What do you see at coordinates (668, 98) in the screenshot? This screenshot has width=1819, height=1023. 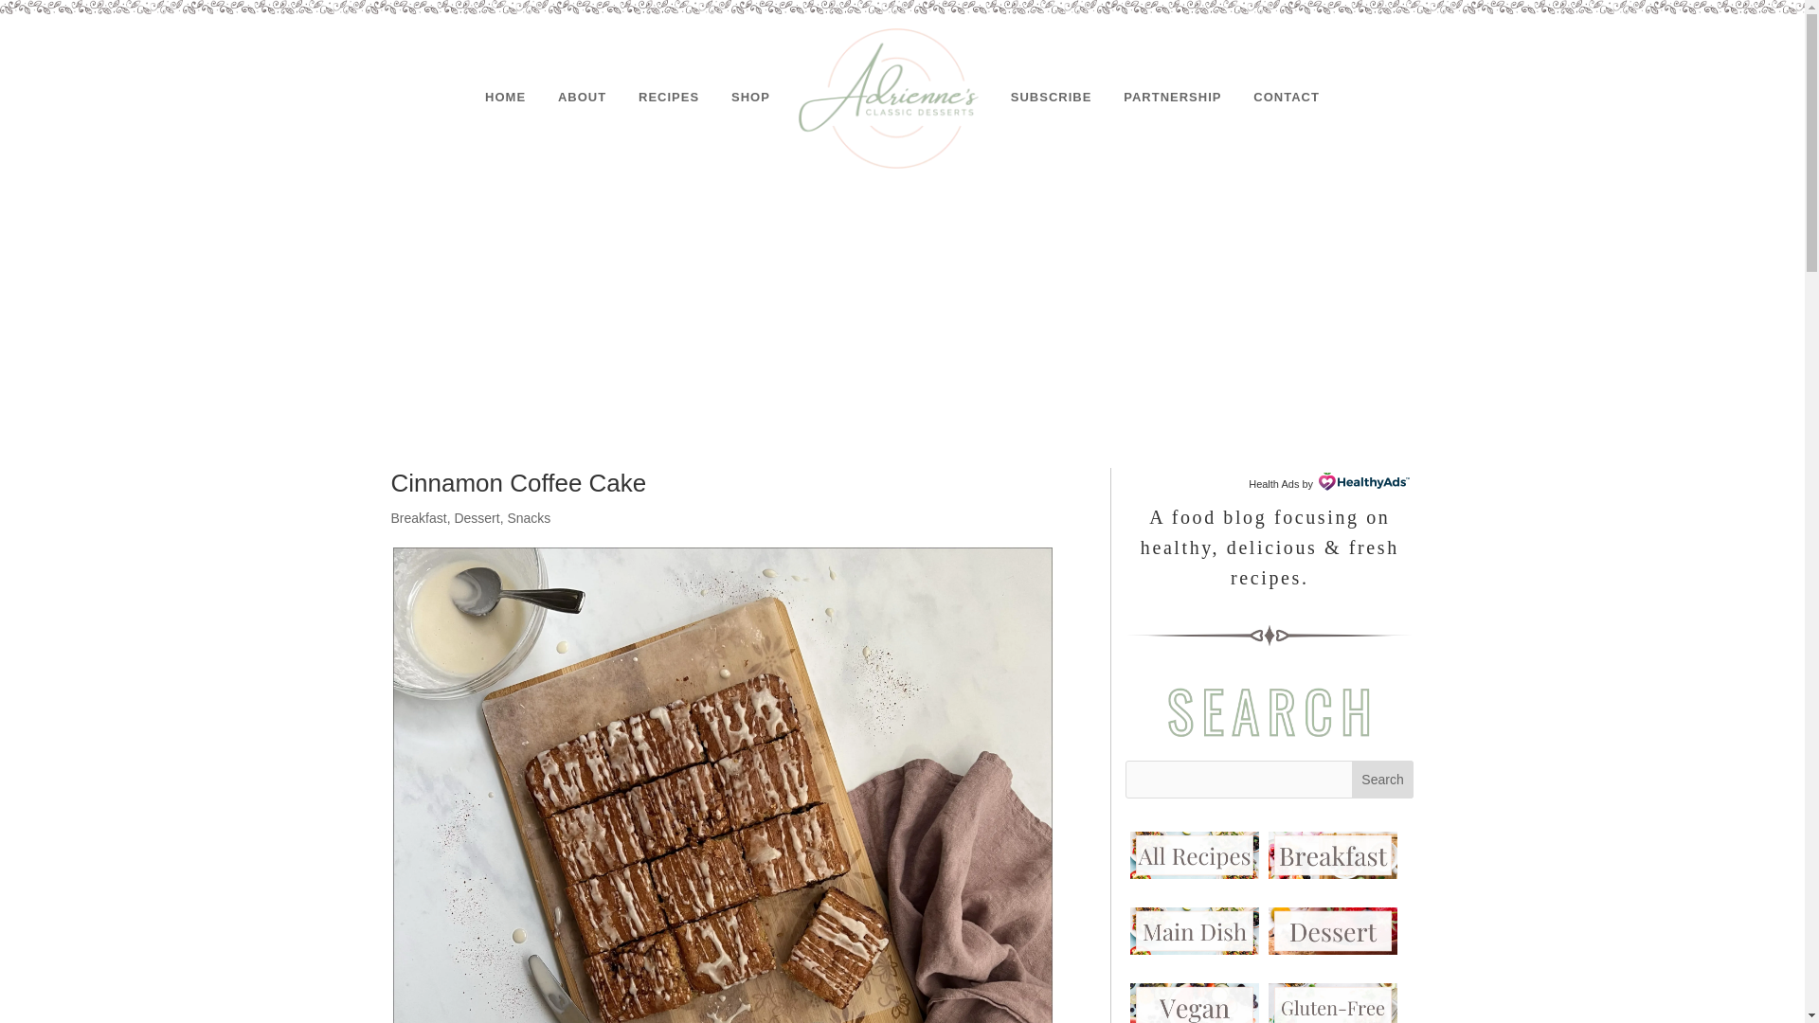 I see `RECIPES` at bounding box center [668, 98].